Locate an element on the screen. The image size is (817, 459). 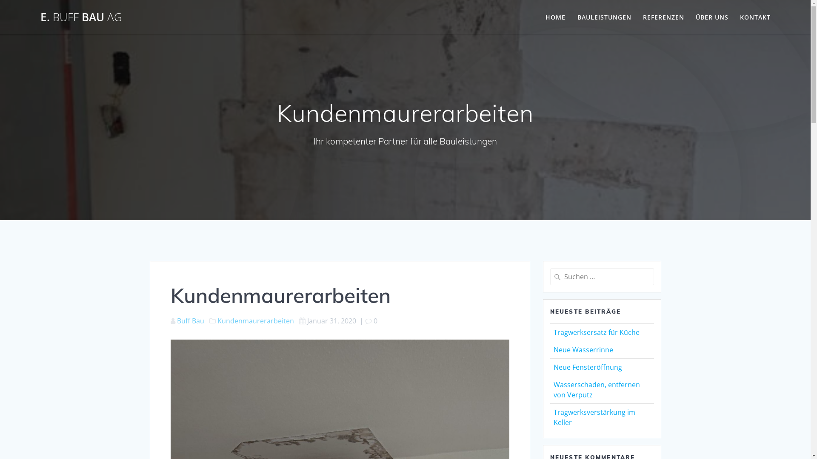
Buff Bau is located at coordinates (191, 321).